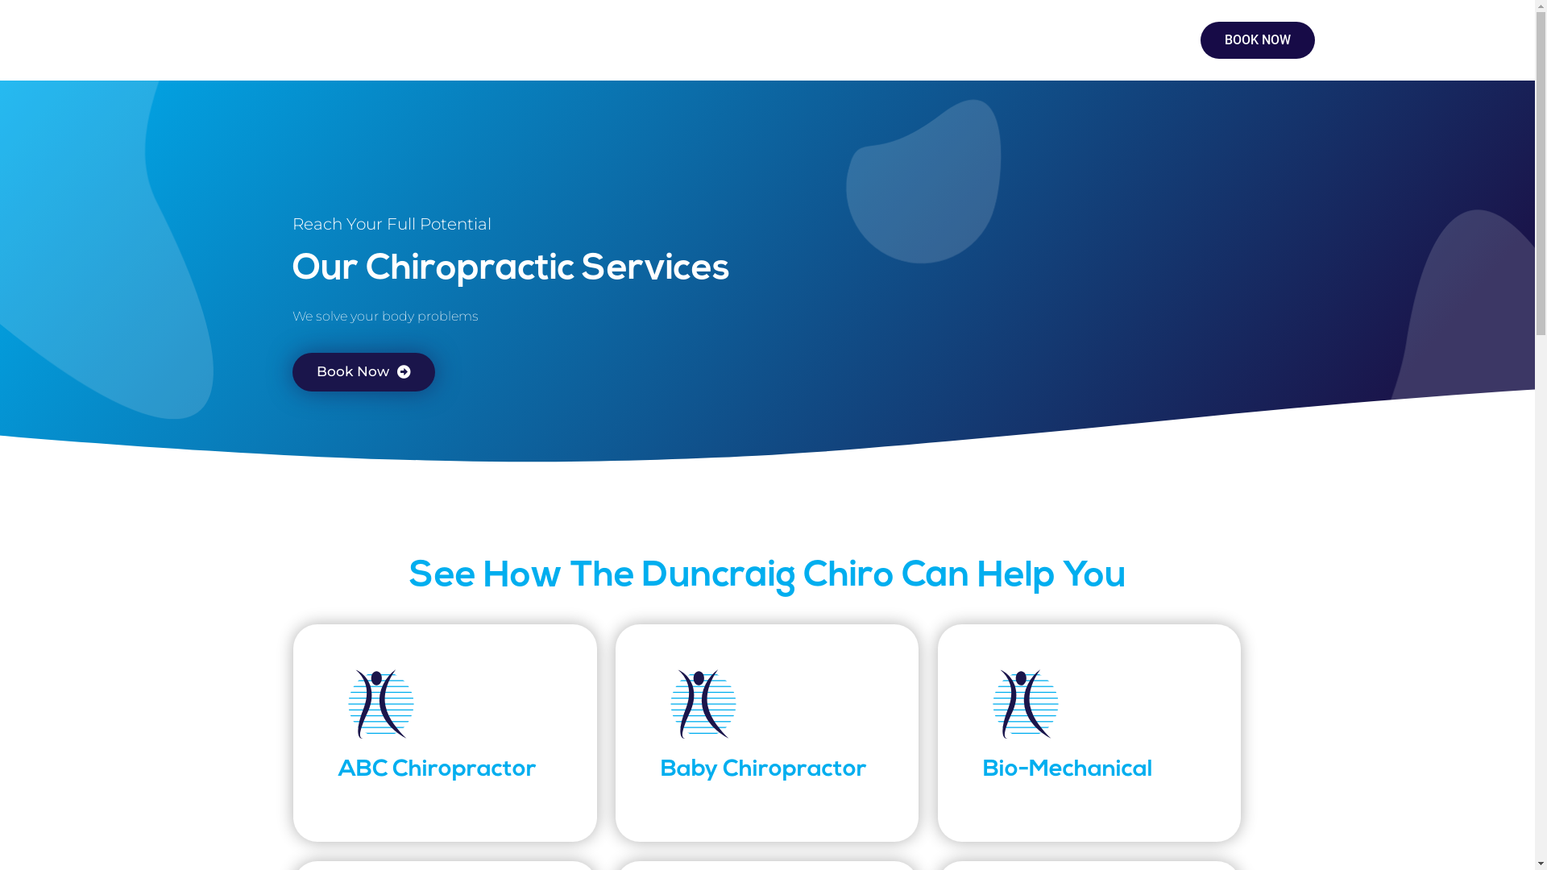 The height and width of the screenshot is (870, 1547). What do you see at coordinates (644, 40) in the screenshot?
I see `PRODUCTS` at bounding box center [644, 40].